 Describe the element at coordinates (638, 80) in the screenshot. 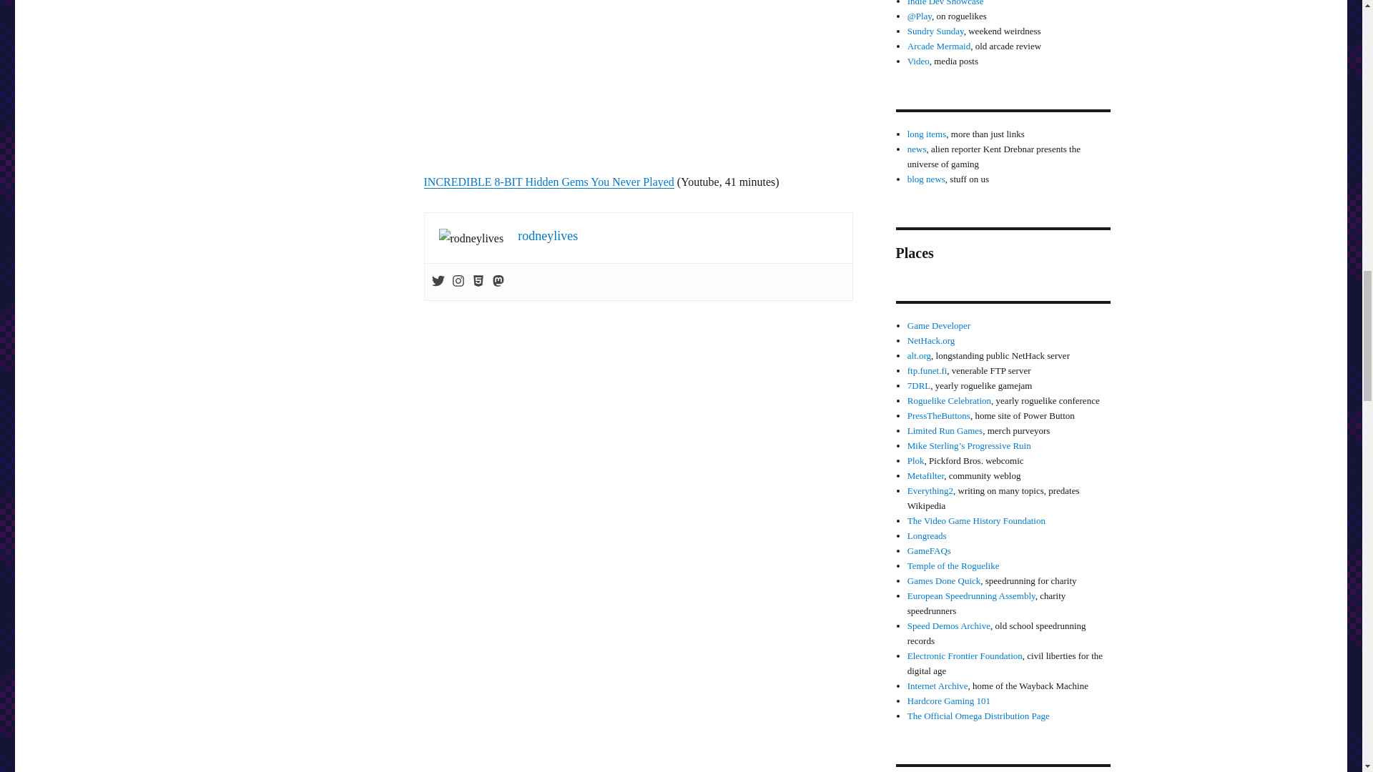

I see `INCREDIBLE 8-BIT Hidden Gems You Never Played!` at that location.